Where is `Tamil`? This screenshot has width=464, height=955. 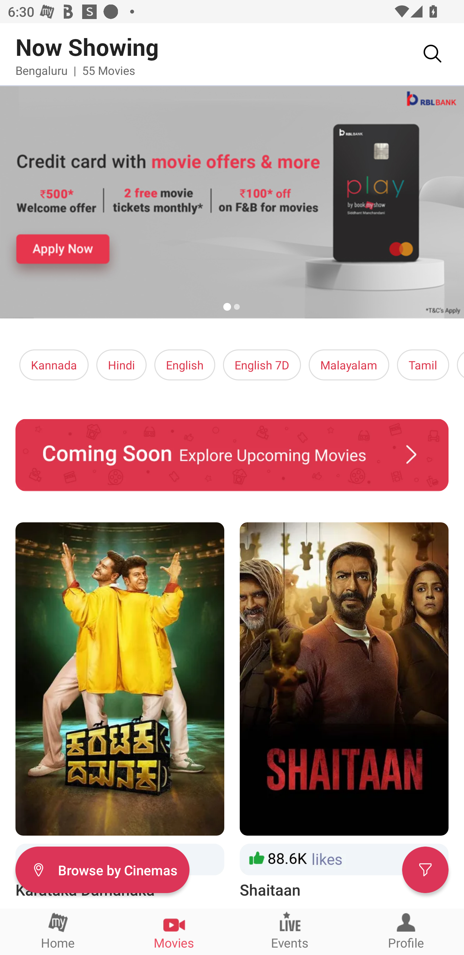 Tamil is located at coordinates (423, 365).